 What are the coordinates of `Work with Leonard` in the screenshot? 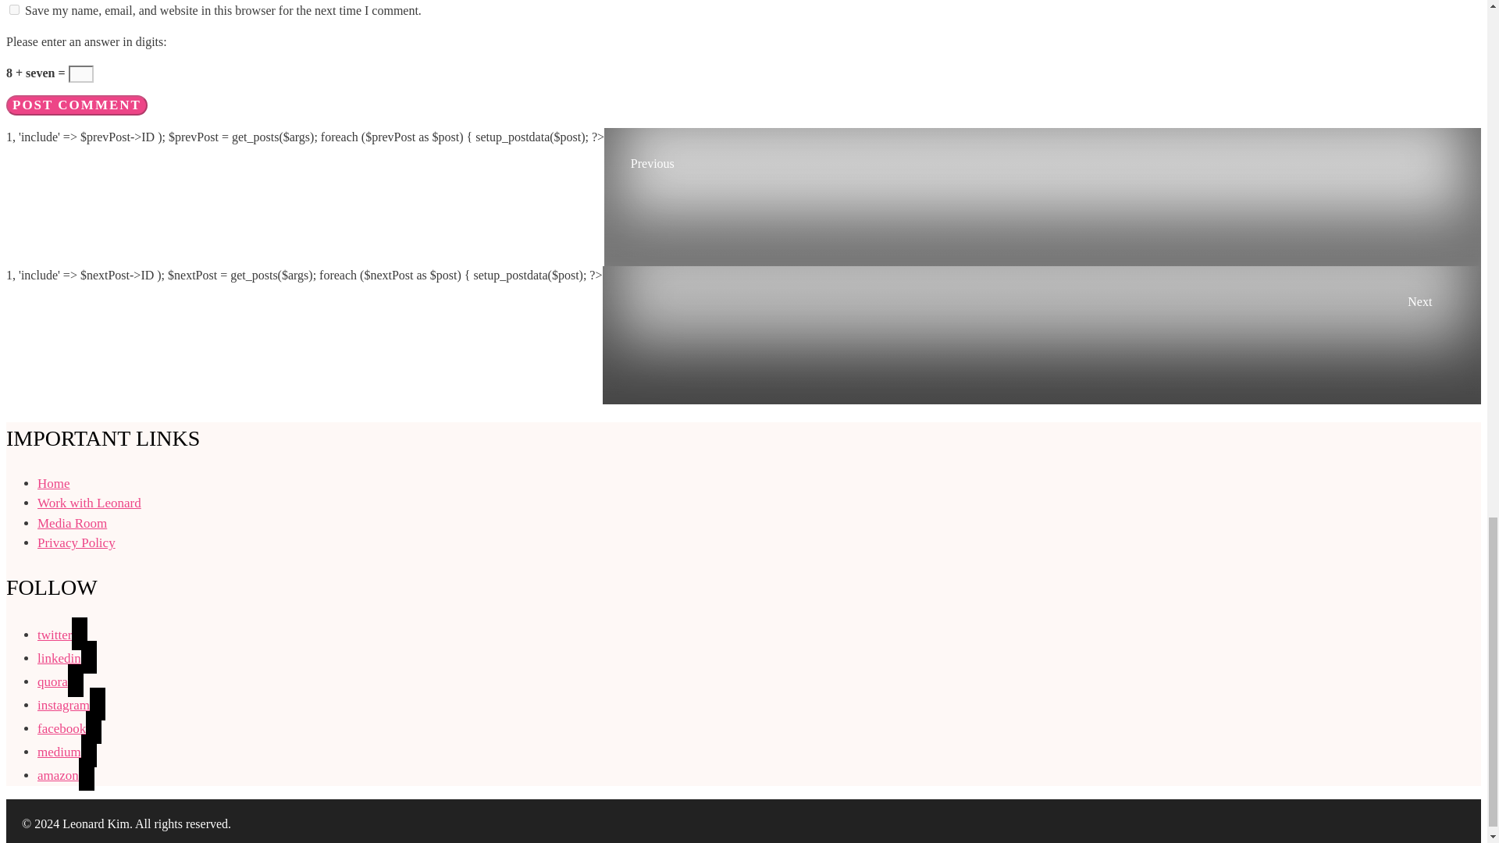 It's located at (89, 503).